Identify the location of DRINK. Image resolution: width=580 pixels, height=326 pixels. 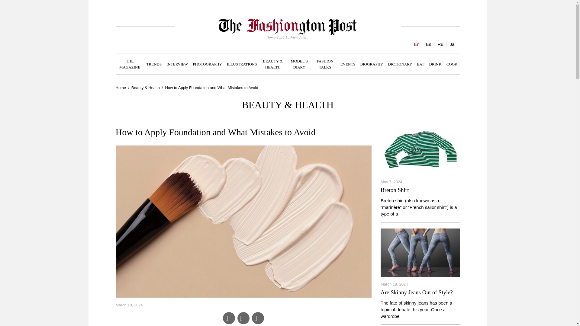
(435, 64).